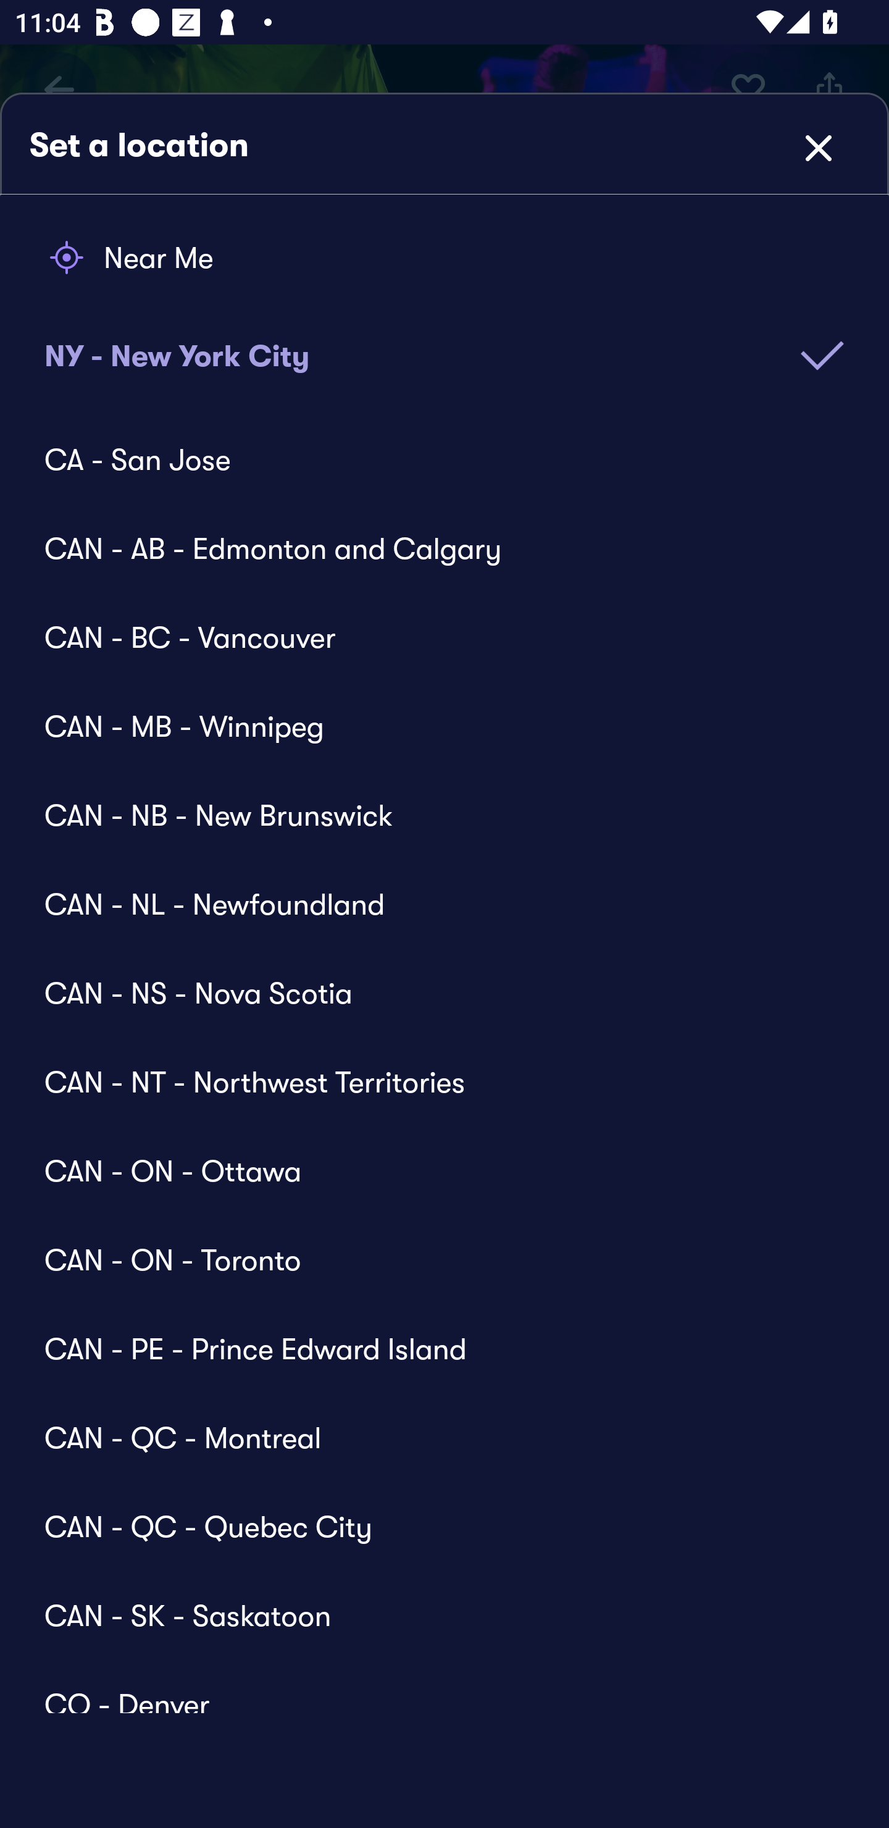  What do you see at coordinates (430, 548) in the screenshot?
I see `CAN - AB - Edmonton and Calgary` at bounding box center [430, 548].